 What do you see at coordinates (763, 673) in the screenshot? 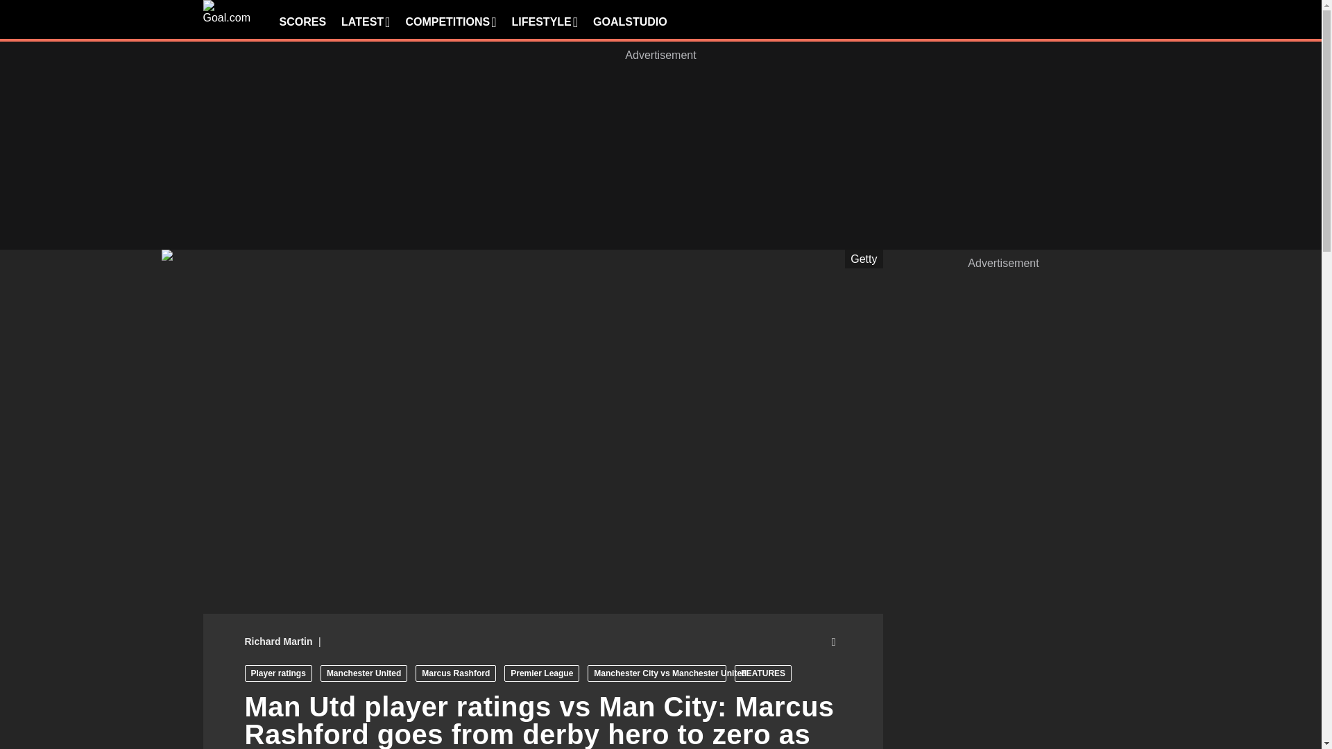
I see `FEATURES` at bounding box center [763, 673].